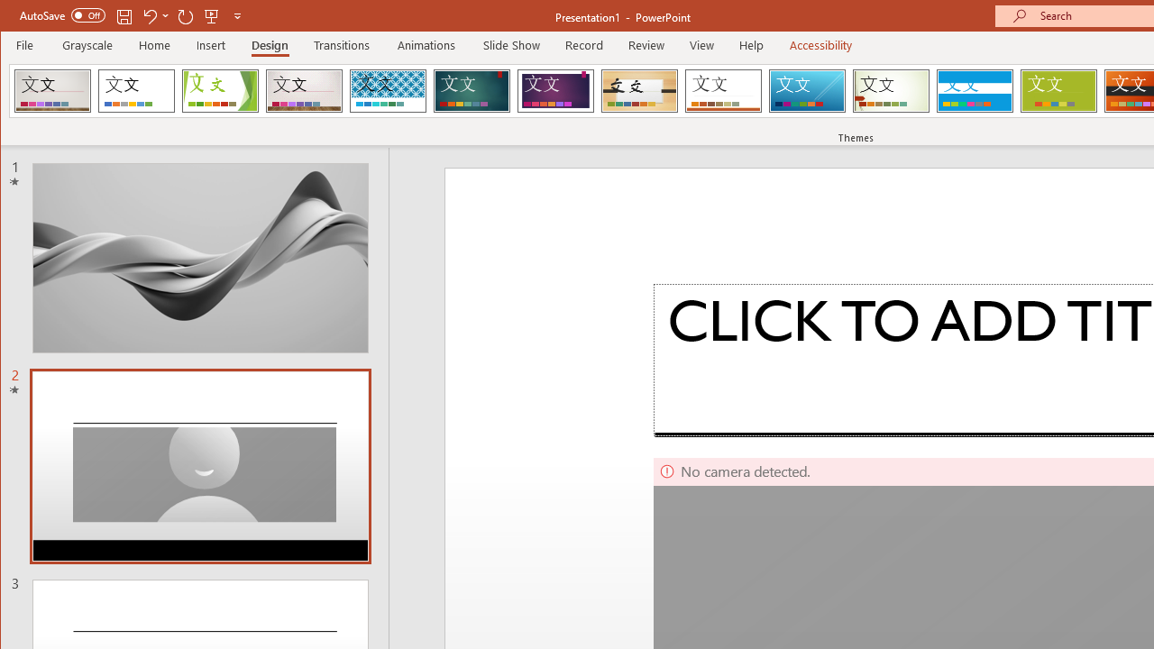  Describe the element at coordinates (975, 90) in the screenshot. I see `Banded` at that location.